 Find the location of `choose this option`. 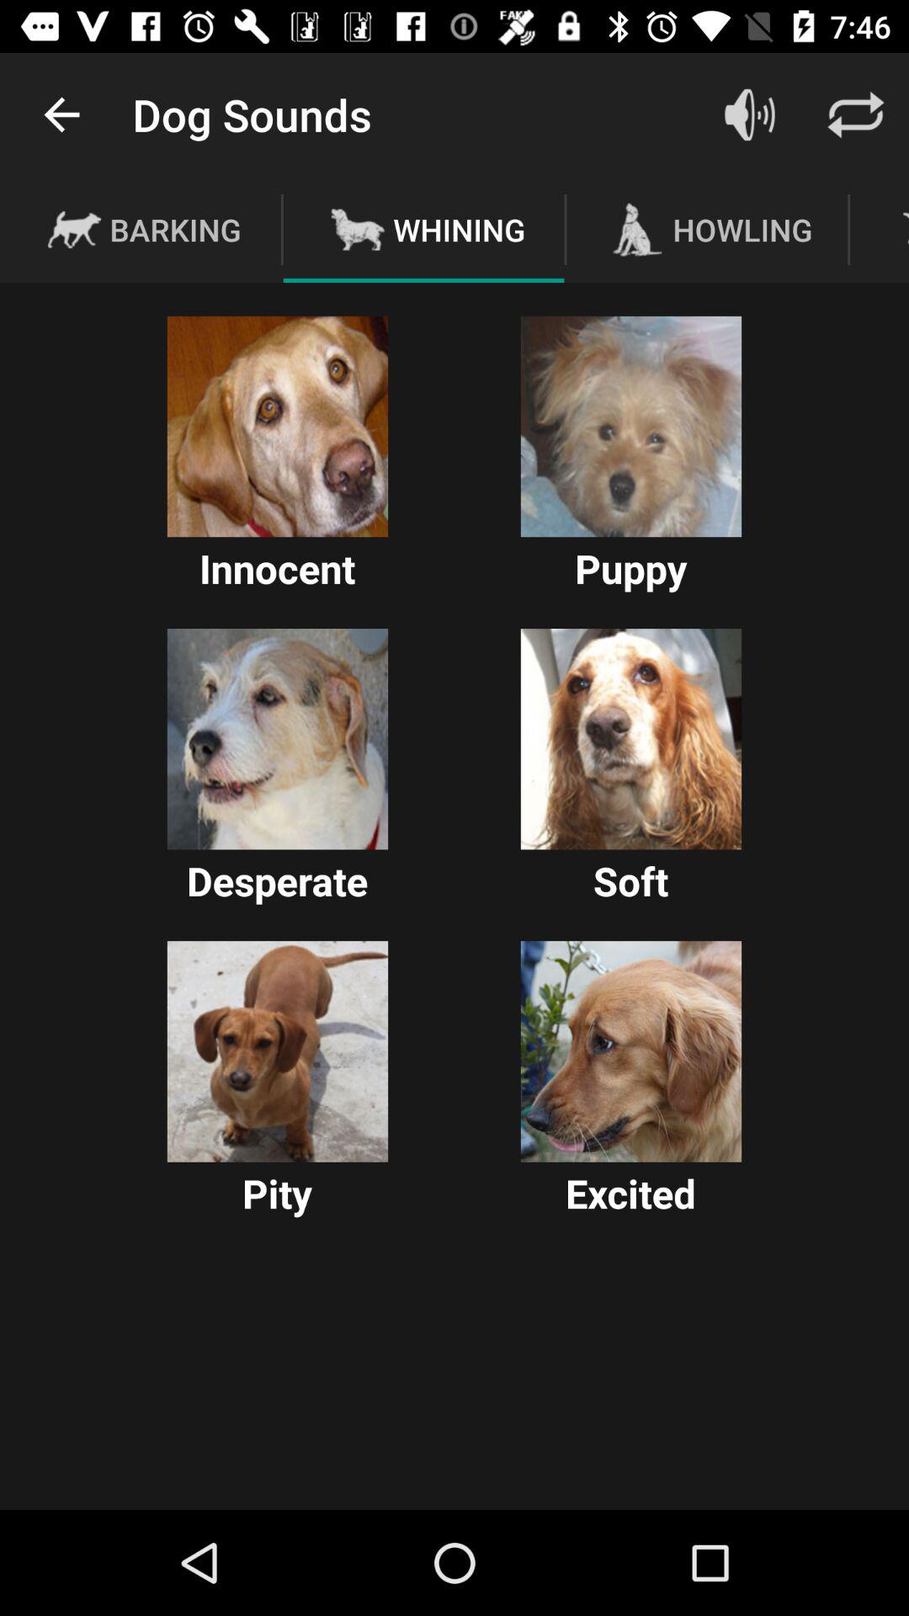

choose this option is located at coordinates (278, 426).